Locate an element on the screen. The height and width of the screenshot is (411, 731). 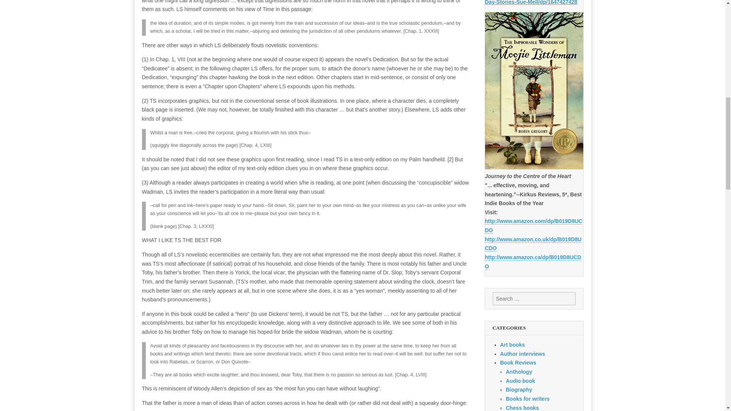
Books for writers is located at coordinates (528, 399).